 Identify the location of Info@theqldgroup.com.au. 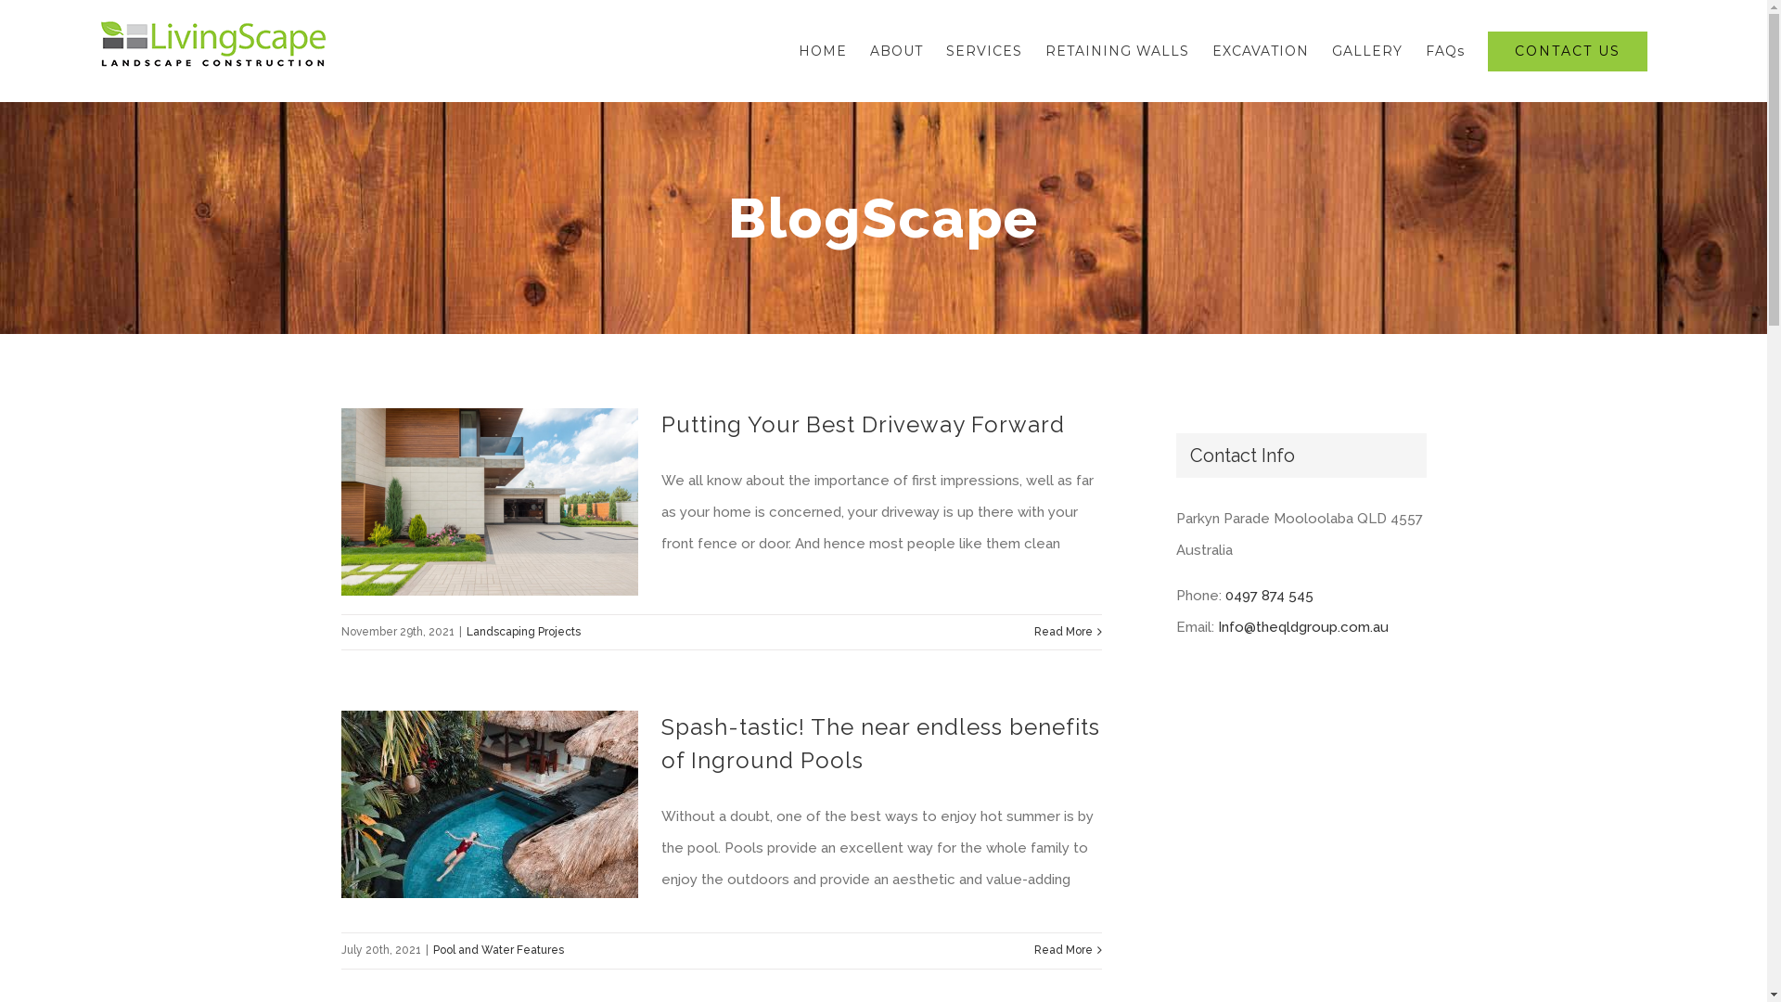
(1303, 627).